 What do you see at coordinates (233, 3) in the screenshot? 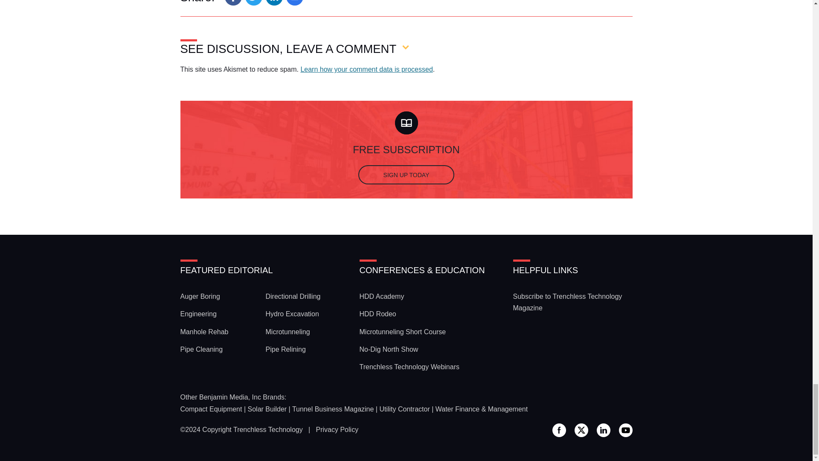
I see `Facebook` at bounding box center [233, 3].